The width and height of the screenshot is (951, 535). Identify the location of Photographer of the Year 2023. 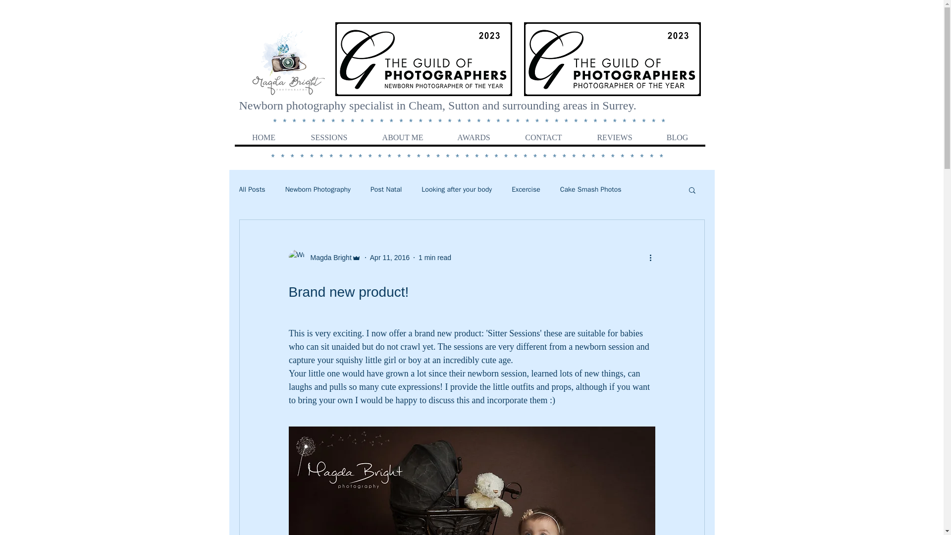
(612, 59).